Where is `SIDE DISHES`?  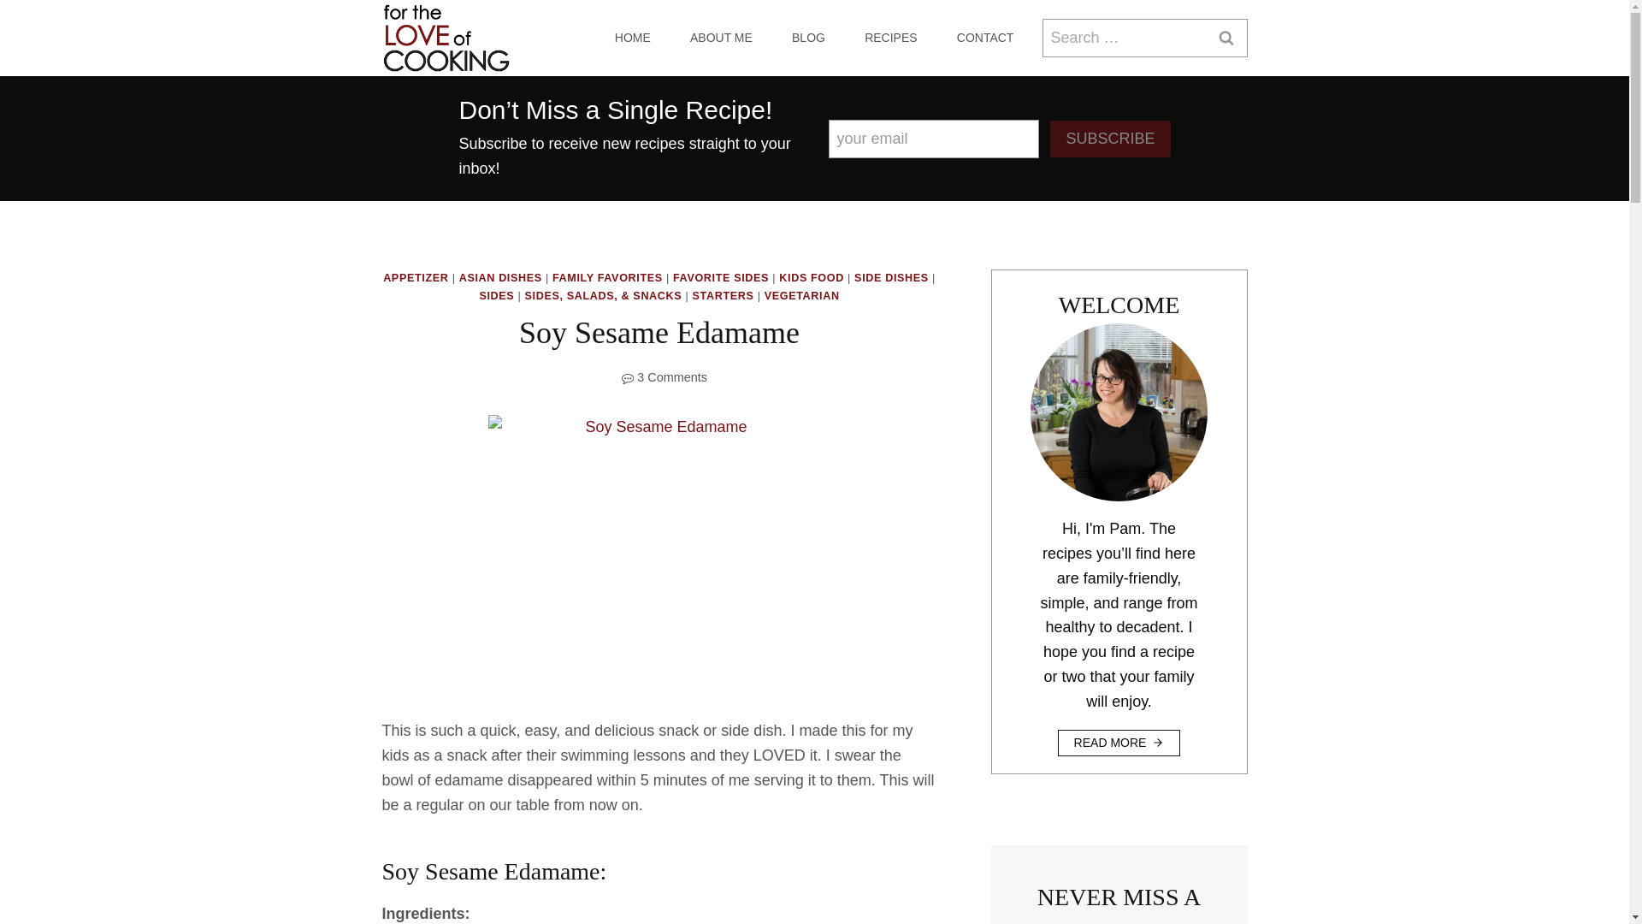
SIDE DISHES is located at coordinates (891, 277).